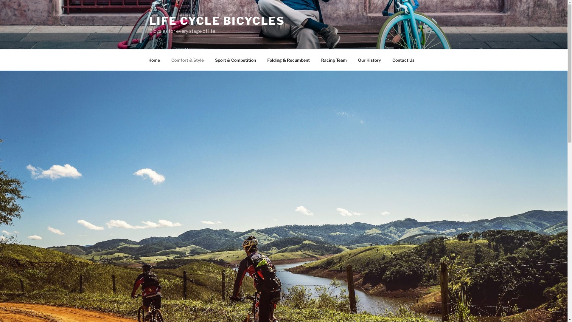 This screenshot has width=572, height=322. I want to click on Contact Us, so click(403, 60).